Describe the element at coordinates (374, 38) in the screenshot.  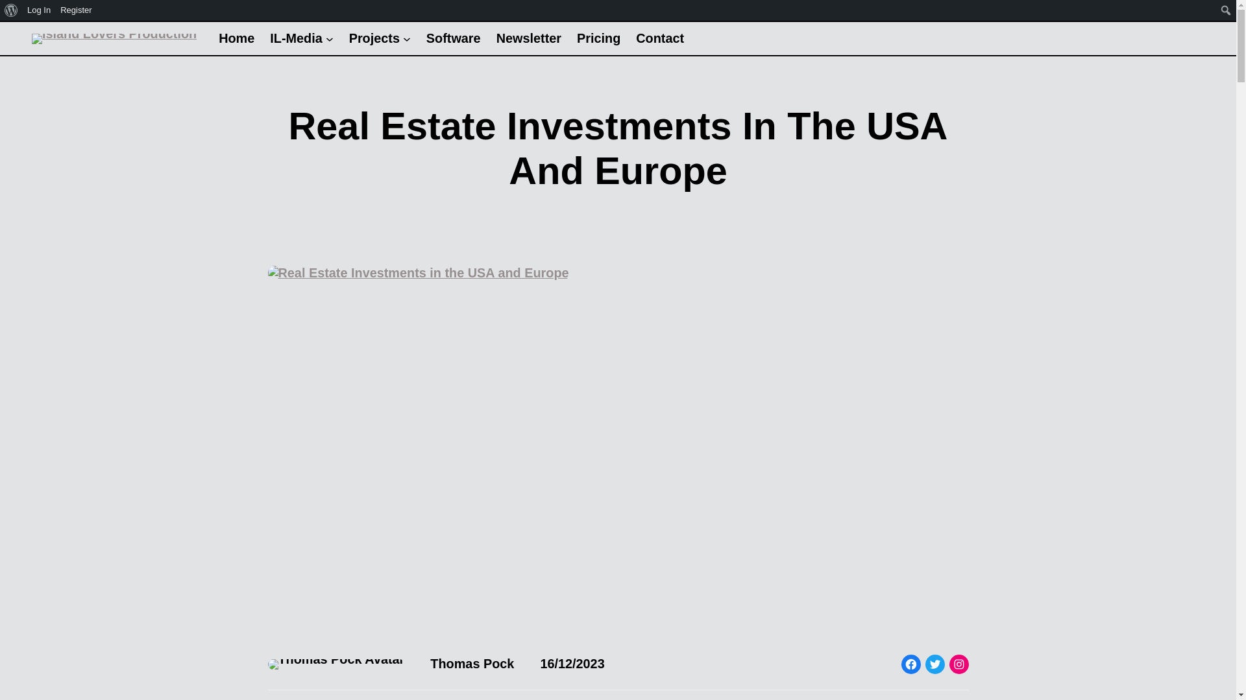
I see `Projects` at that location.